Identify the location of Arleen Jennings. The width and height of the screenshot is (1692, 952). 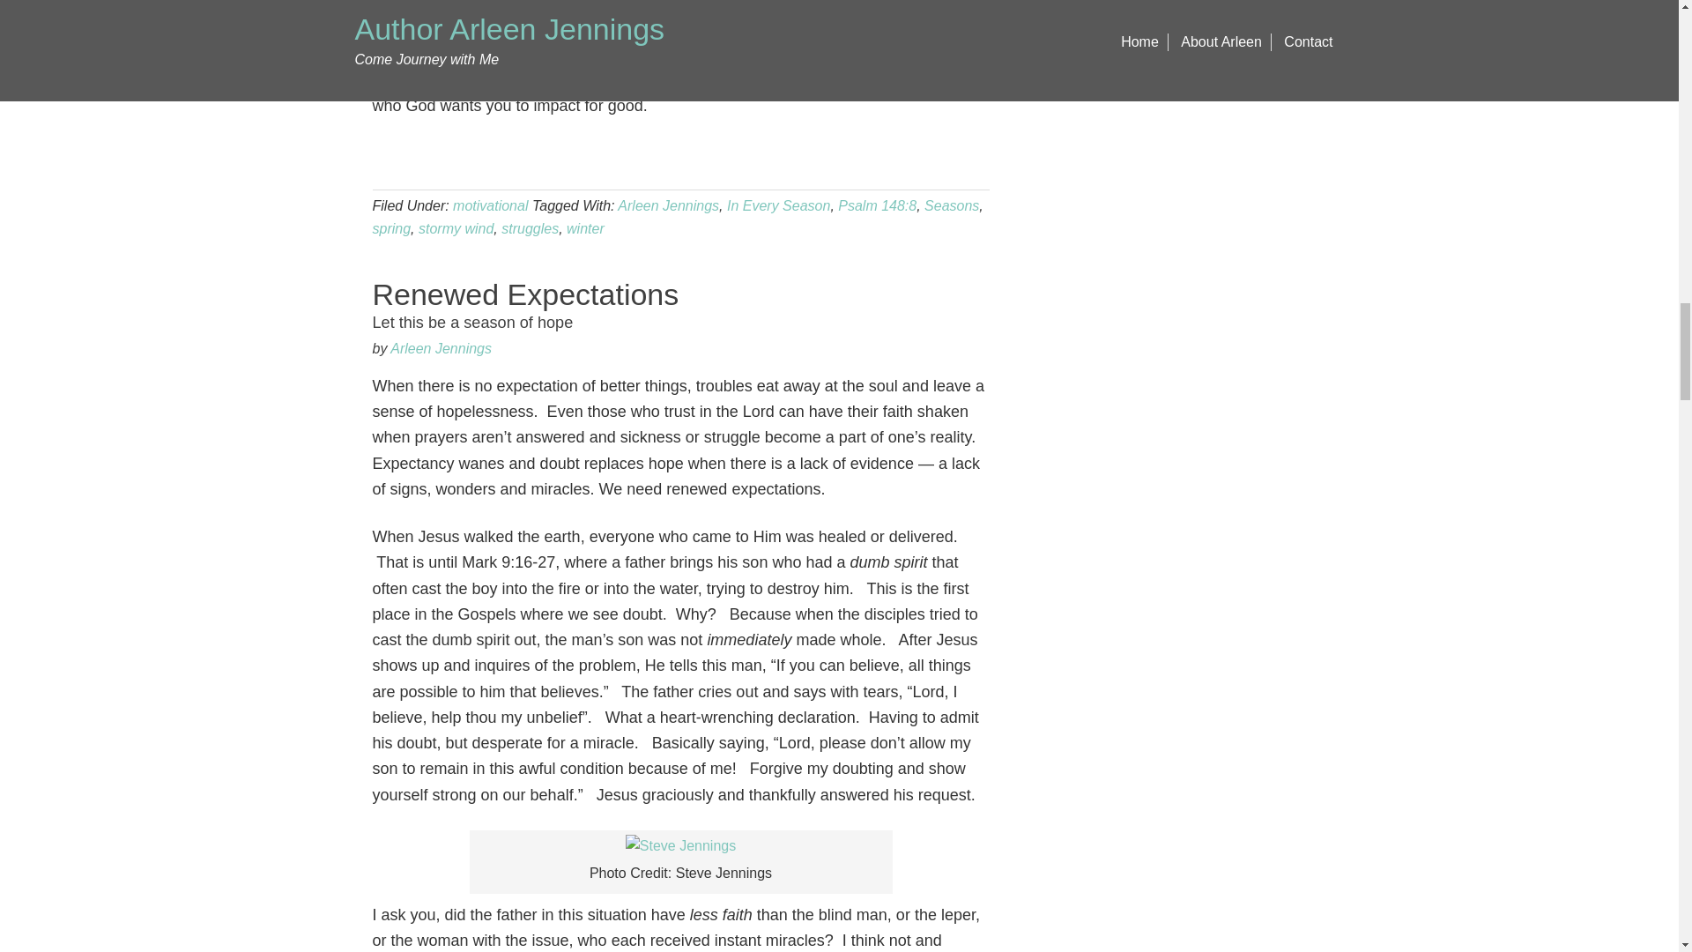
(952, 205).